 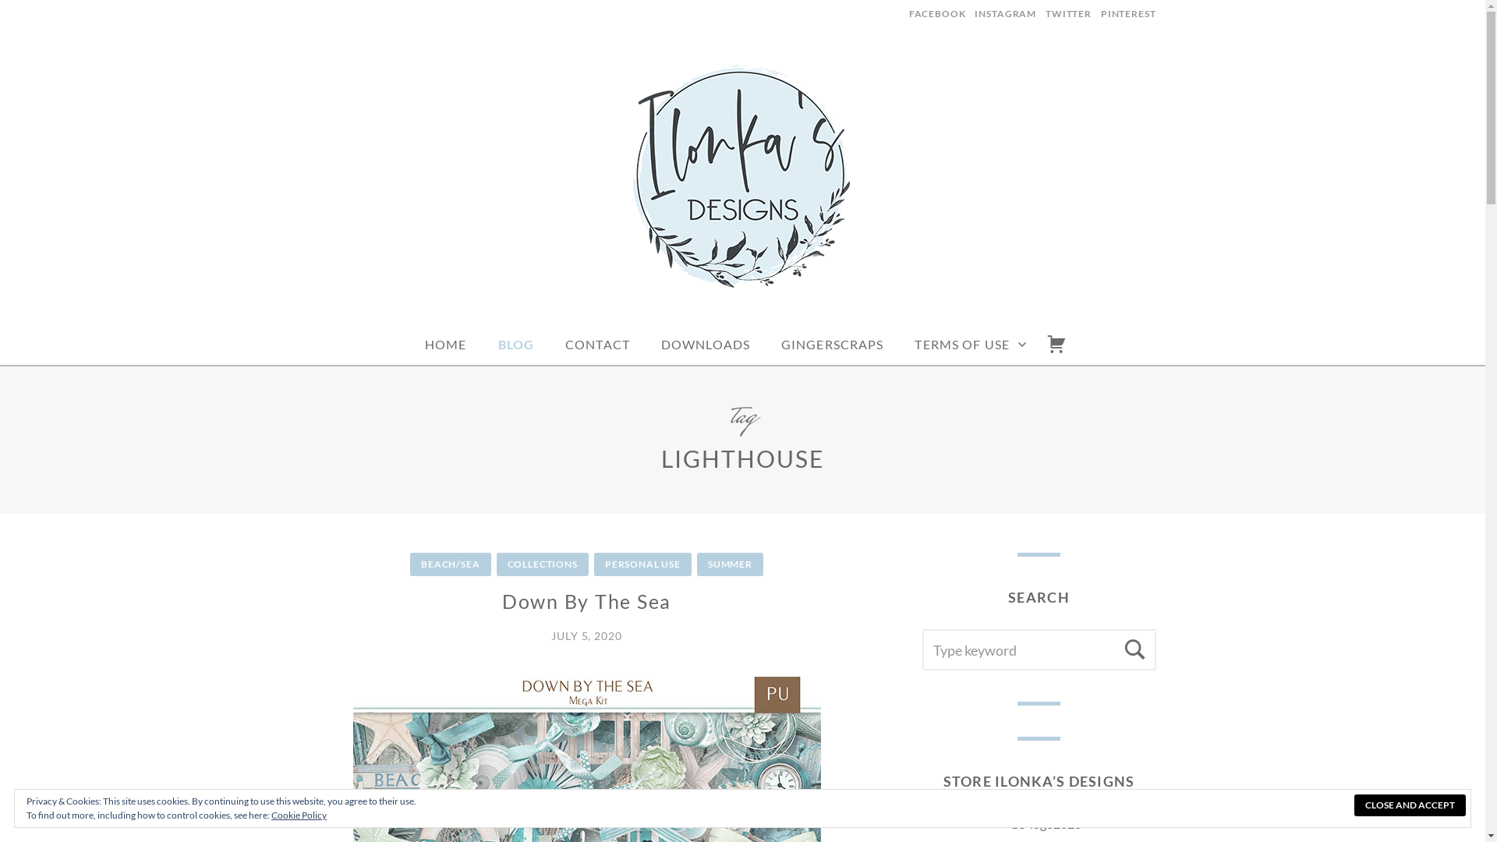 I want to click on Close and accept, so click(x=1410, y=805).